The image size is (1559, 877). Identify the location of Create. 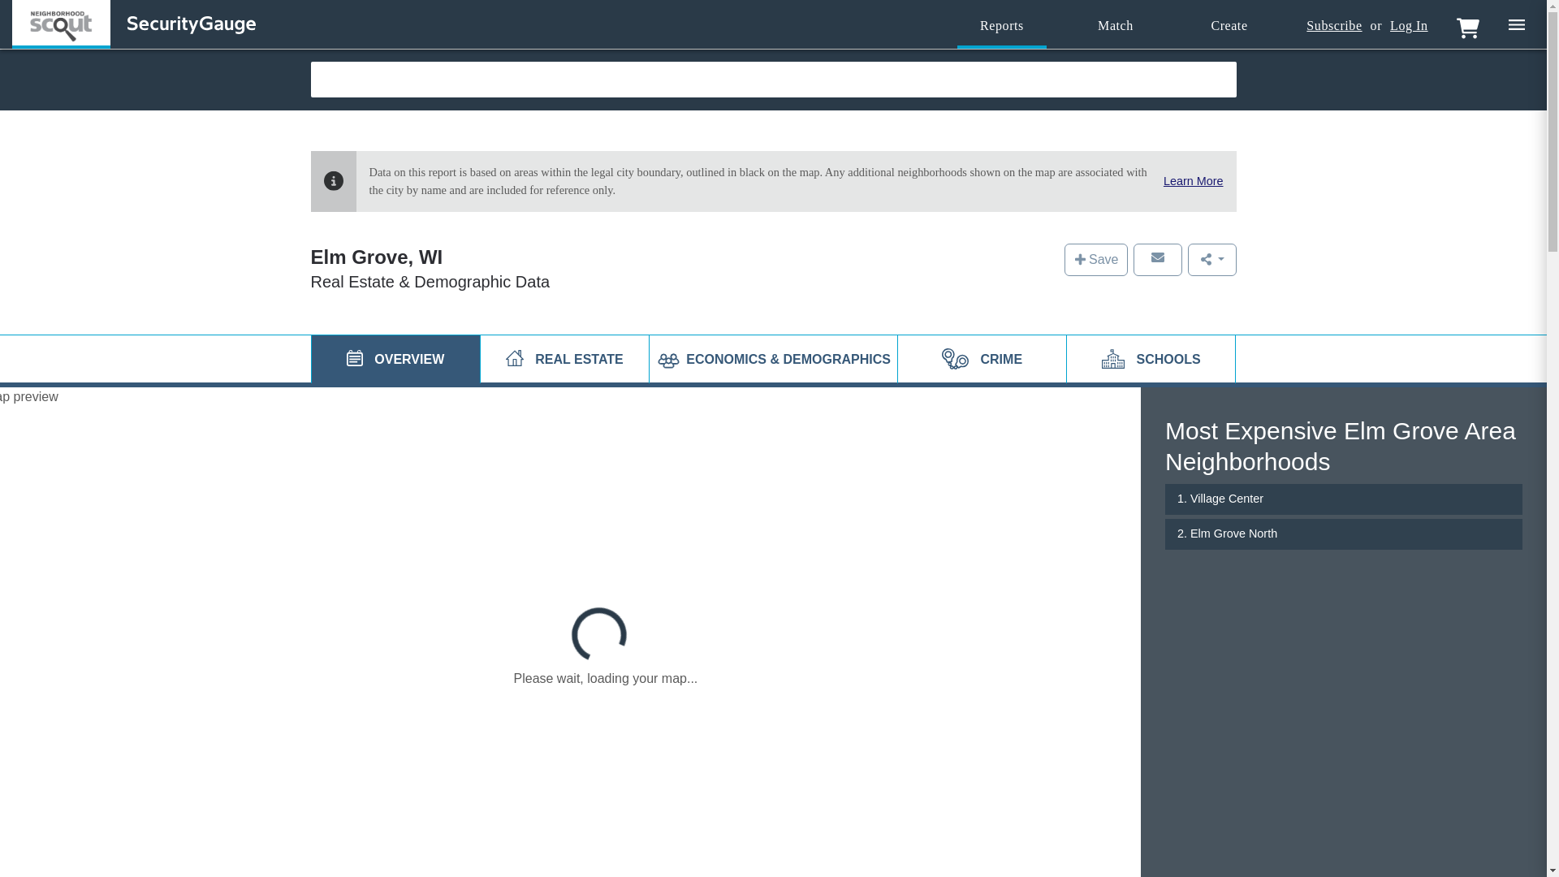
(1229, 26).